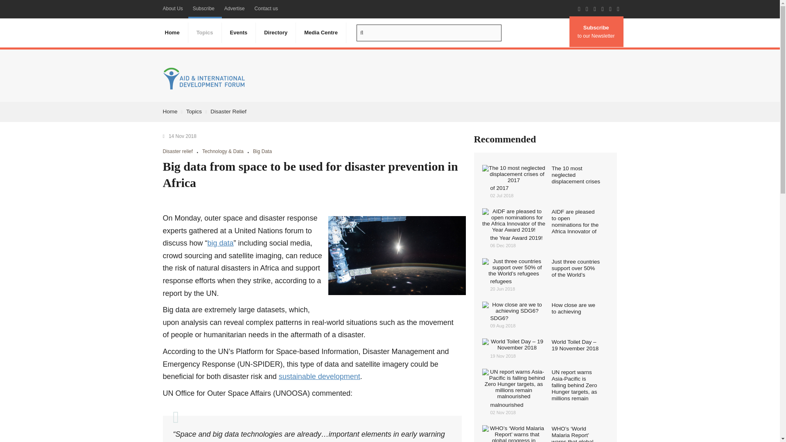 The image size is (786, 442). Describe the element at coordinates (234, 9) in the screenshot. I see `Advertise` at that location.